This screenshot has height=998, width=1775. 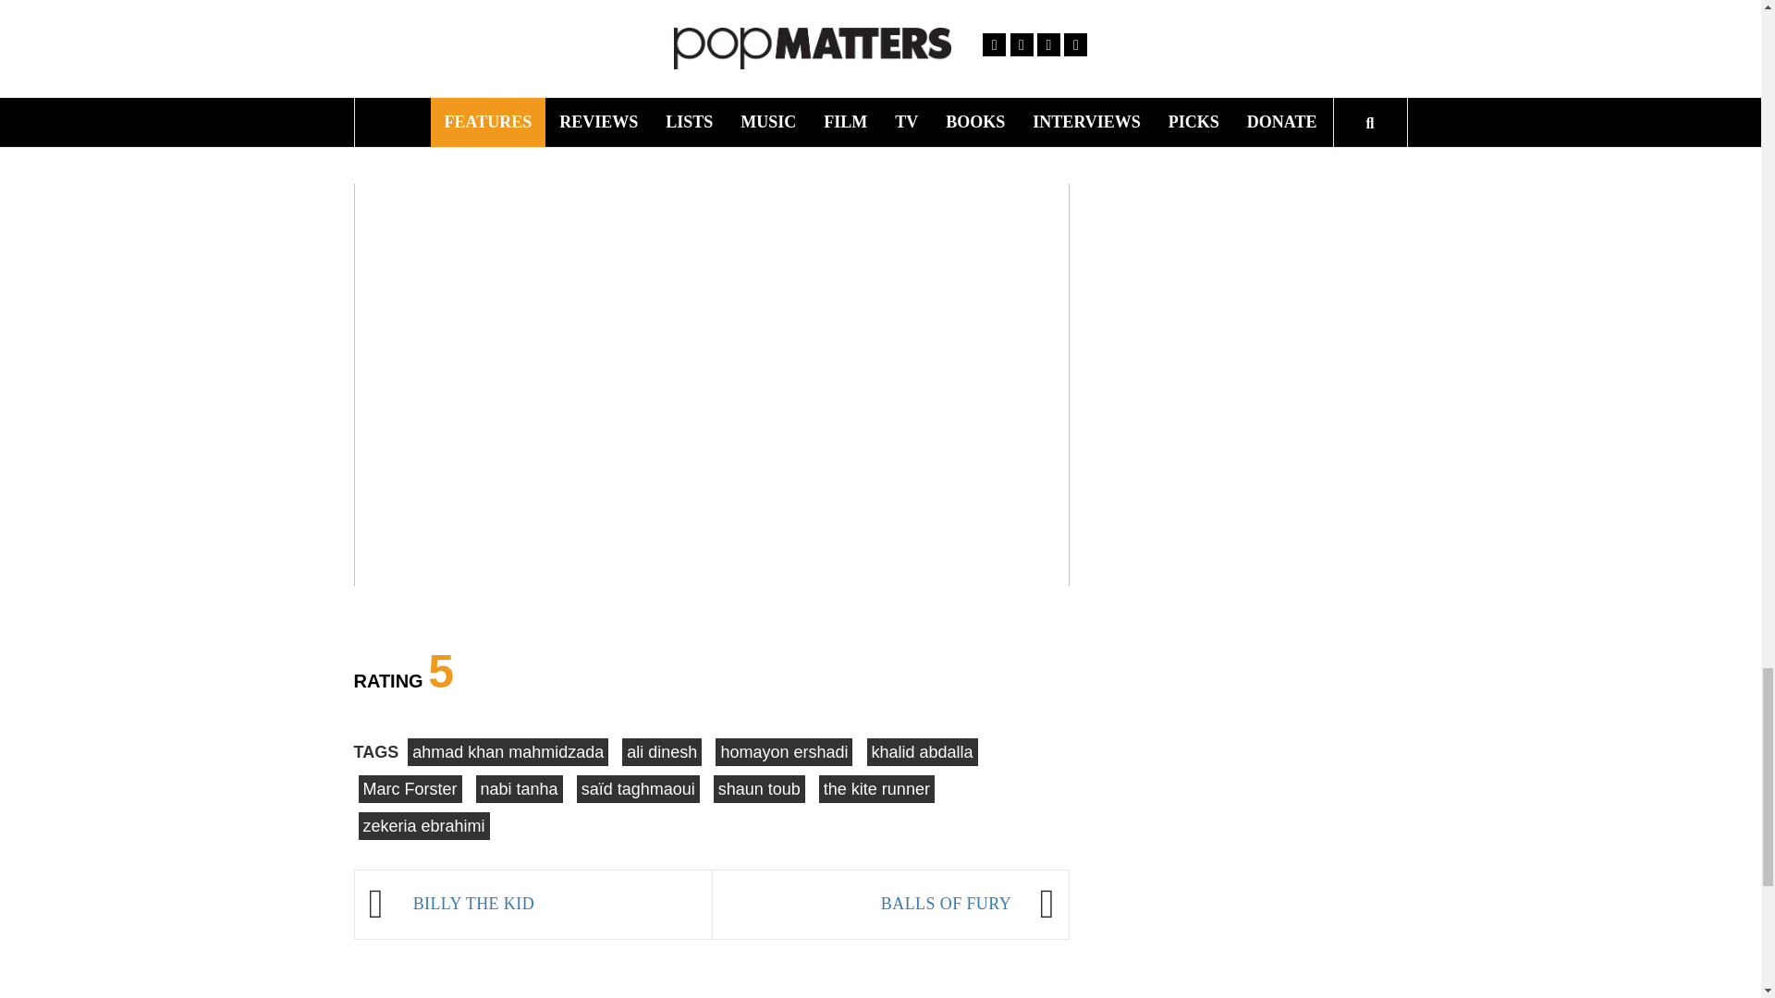 I want to click on BILLY THE KID, so click(x=553, y=904).